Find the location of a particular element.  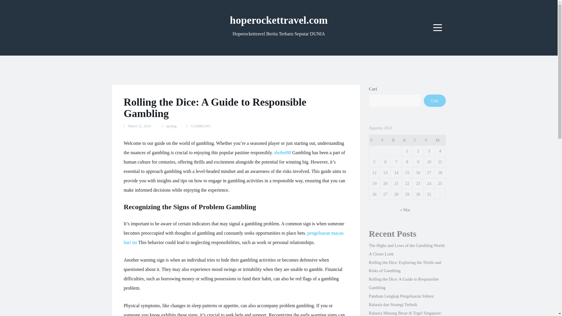

hoperockettravel.com is located at coordinates (279, 20).